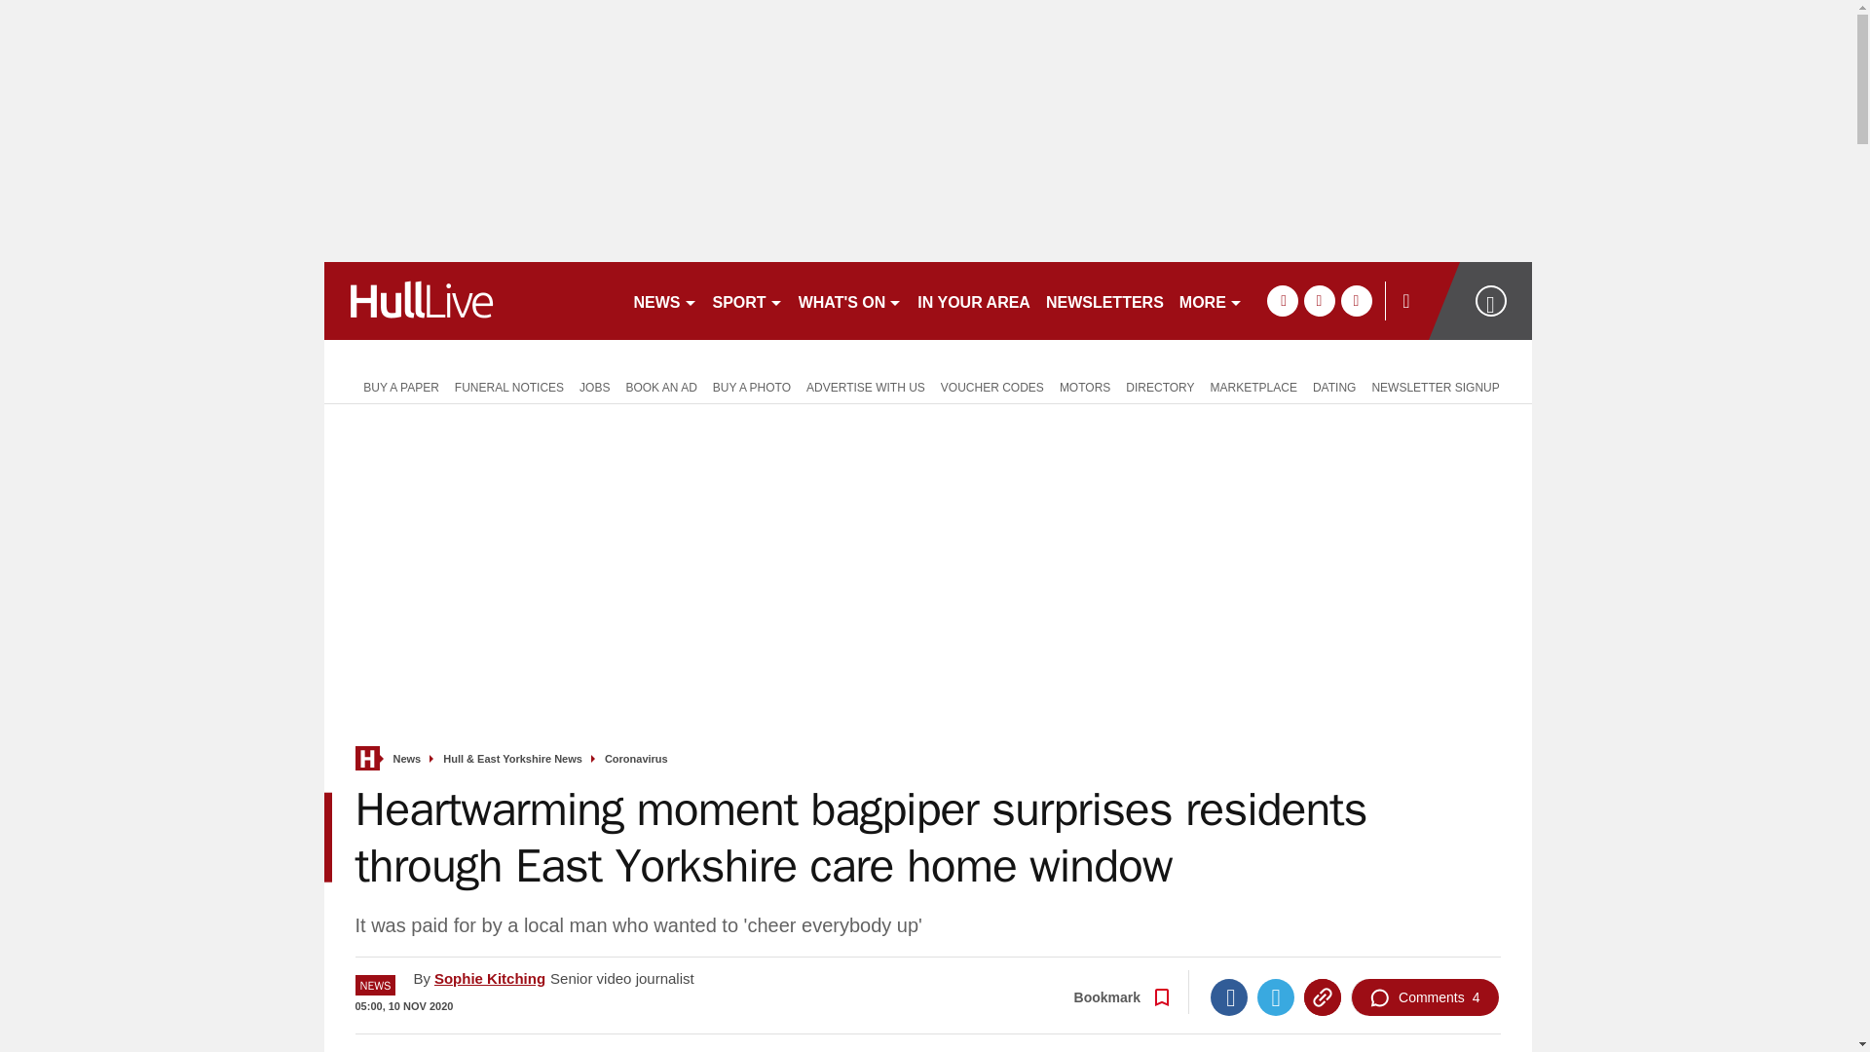  I want to click on Comments, so click(1424, 997).